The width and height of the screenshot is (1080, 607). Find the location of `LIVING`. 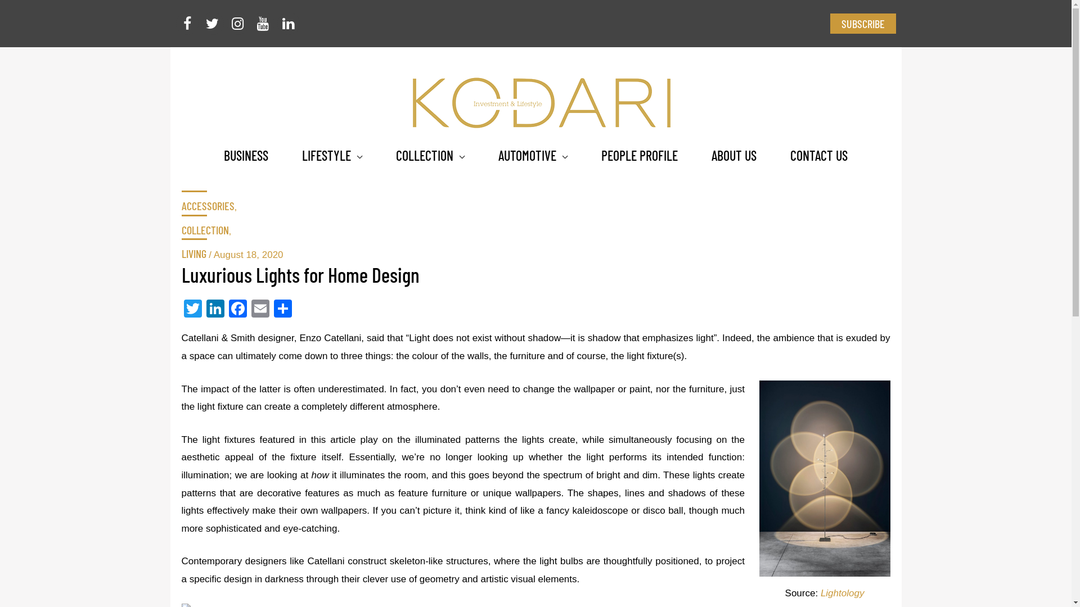

LIVING is located at coordinates (535, 257).